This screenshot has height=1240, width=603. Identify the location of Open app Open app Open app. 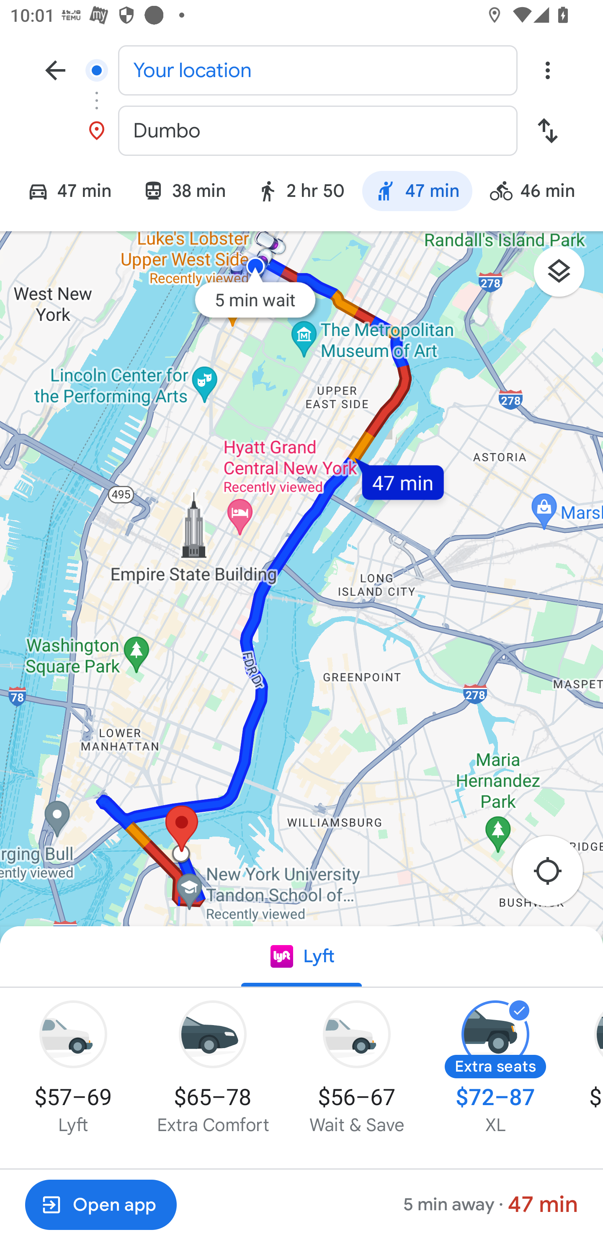
(100, 1205).